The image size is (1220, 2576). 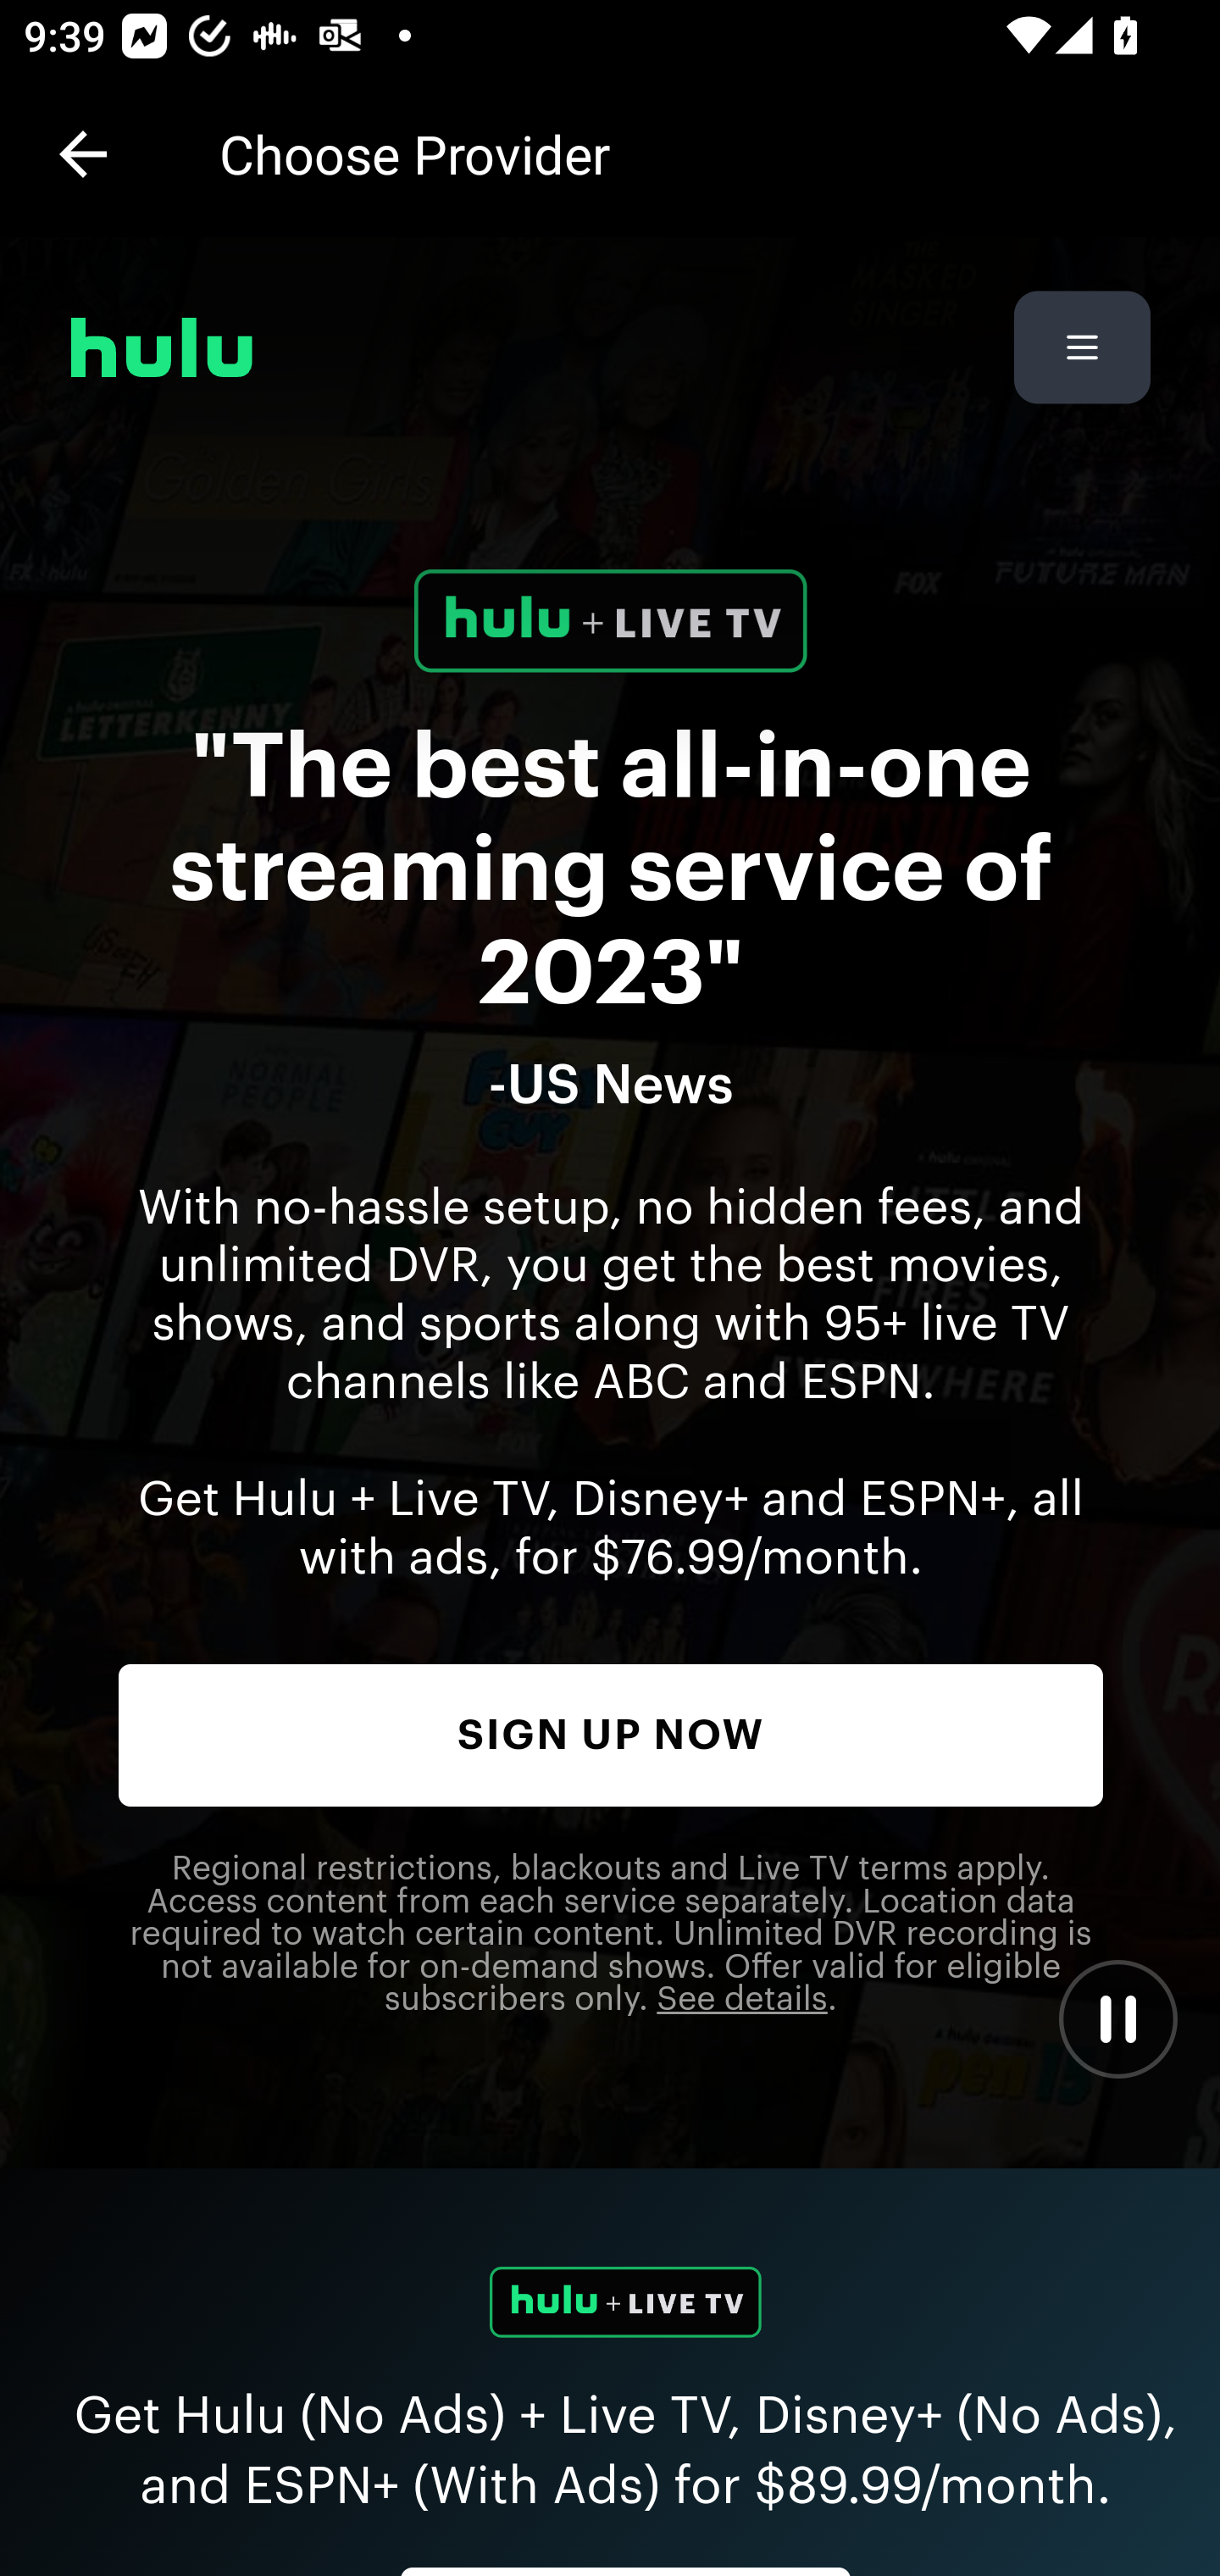 What do you see at coordinates (612, 1735) in the screenshot?
I see `SIGN UP NOW` at bounding box center [612, 1735].